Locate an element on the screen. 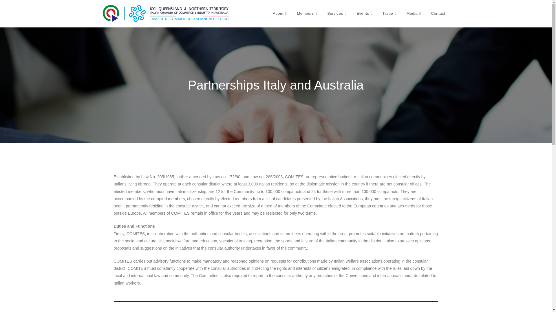 The image size is (556, 312). Events is located at coordinates (365, 13).